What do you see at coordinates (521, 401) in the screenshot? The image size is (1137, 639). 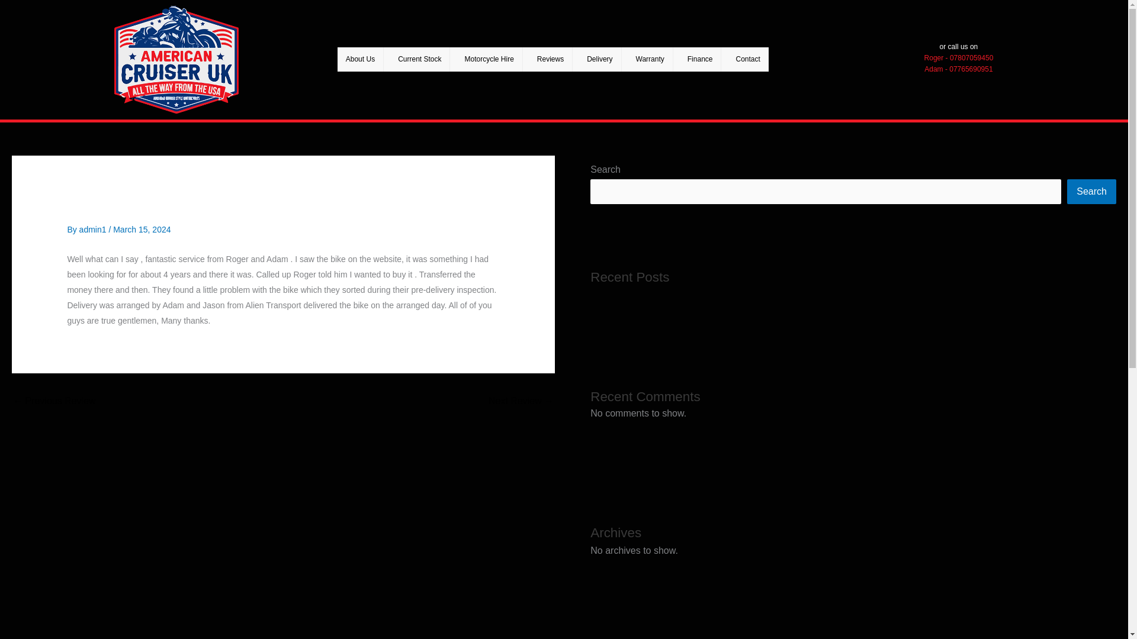 I see `We love our bike.` at bounding box center [521, 401].